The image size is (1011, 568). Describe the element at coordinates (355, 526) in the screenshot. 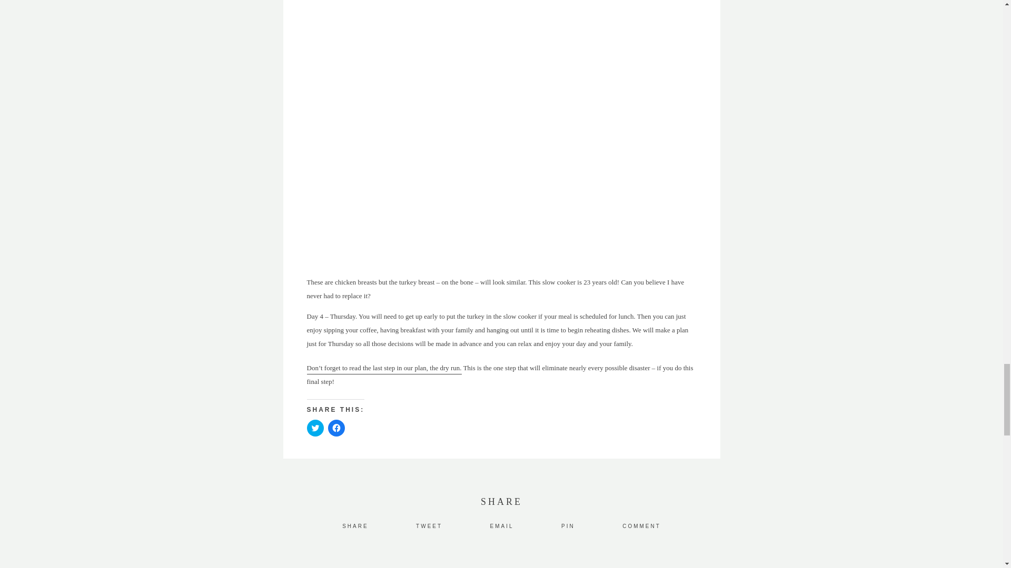

I see `SHARE` at that location.